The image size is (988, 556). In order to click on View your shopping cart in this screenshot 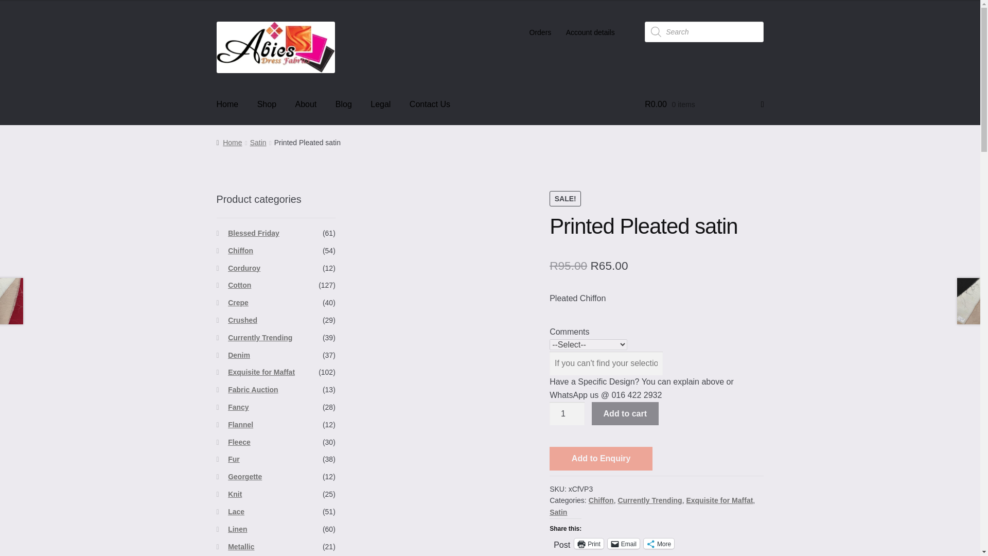, I will do `click(704, 104)`.